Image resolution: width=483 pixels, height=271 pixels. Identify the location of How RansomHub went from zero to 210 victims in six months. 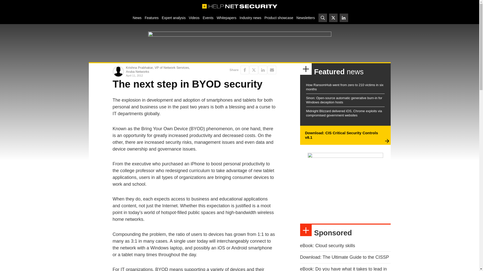
(345, 87).